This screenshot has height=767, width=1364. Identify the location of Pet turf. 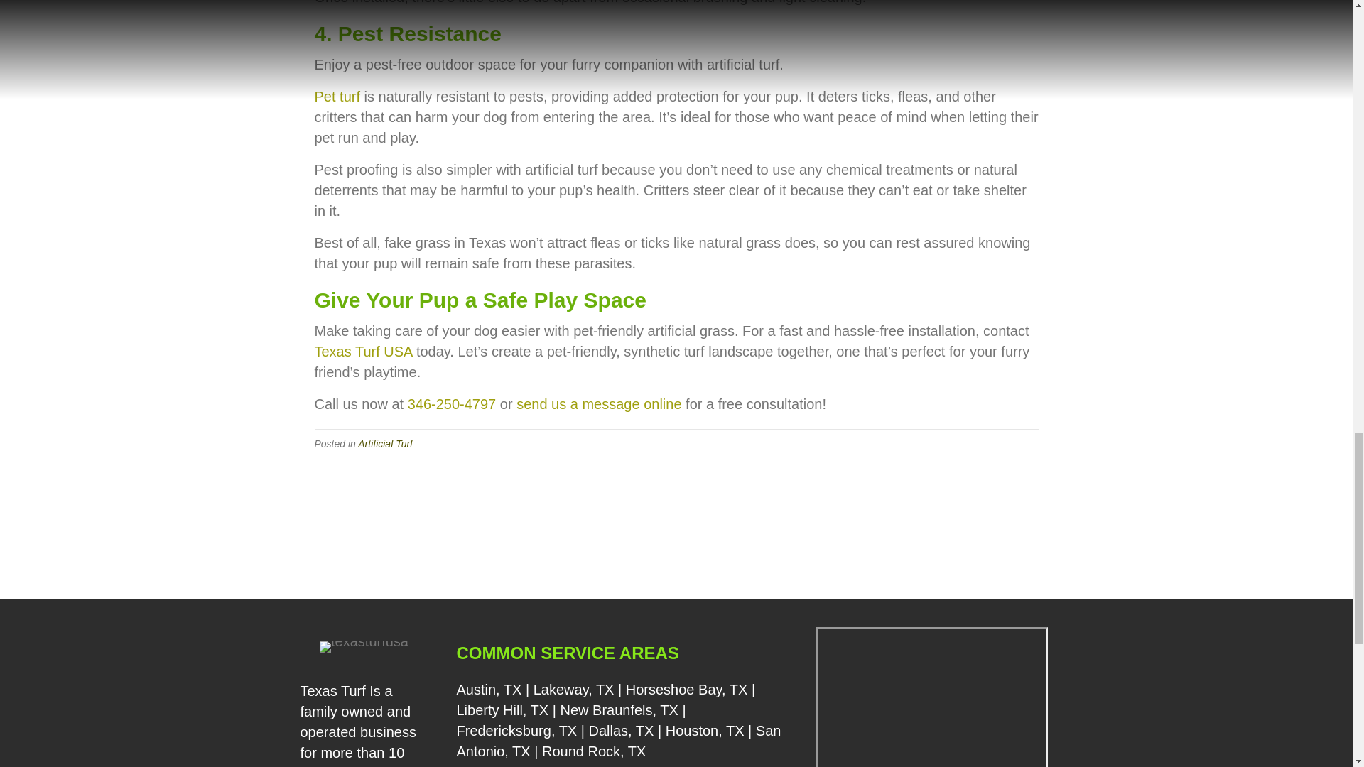
(337, 97).